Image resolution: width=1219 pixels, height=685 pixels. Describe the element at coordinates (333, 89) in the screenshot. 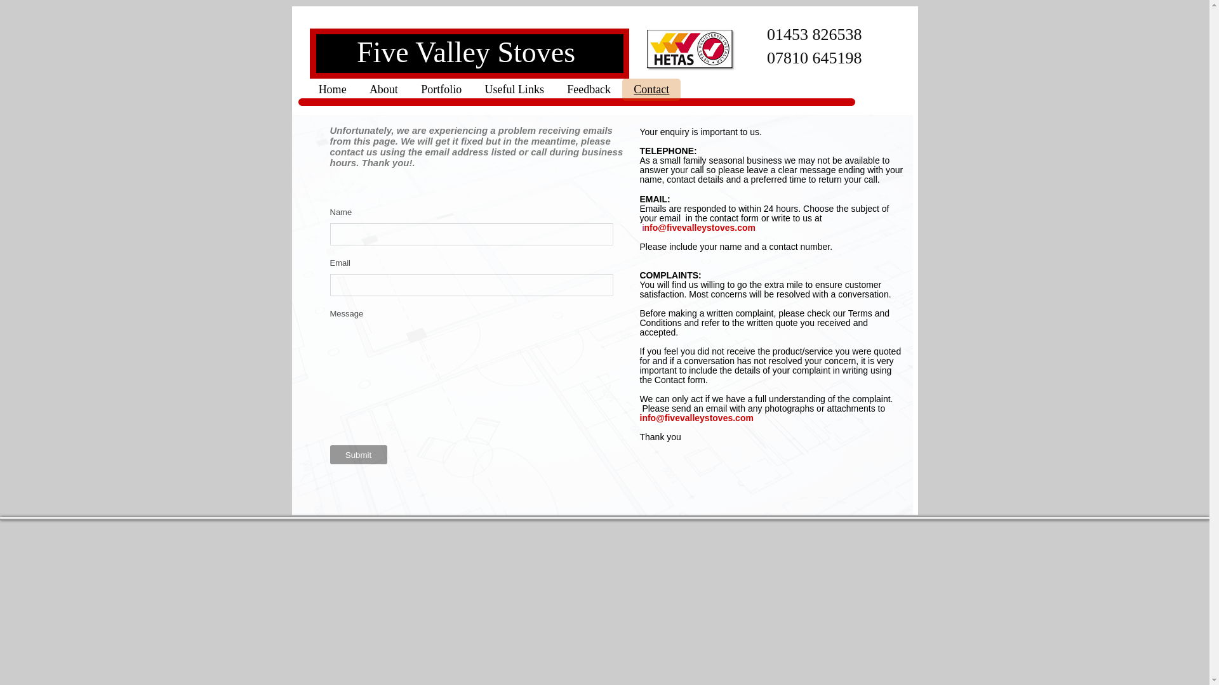

I see `Home` at that location.